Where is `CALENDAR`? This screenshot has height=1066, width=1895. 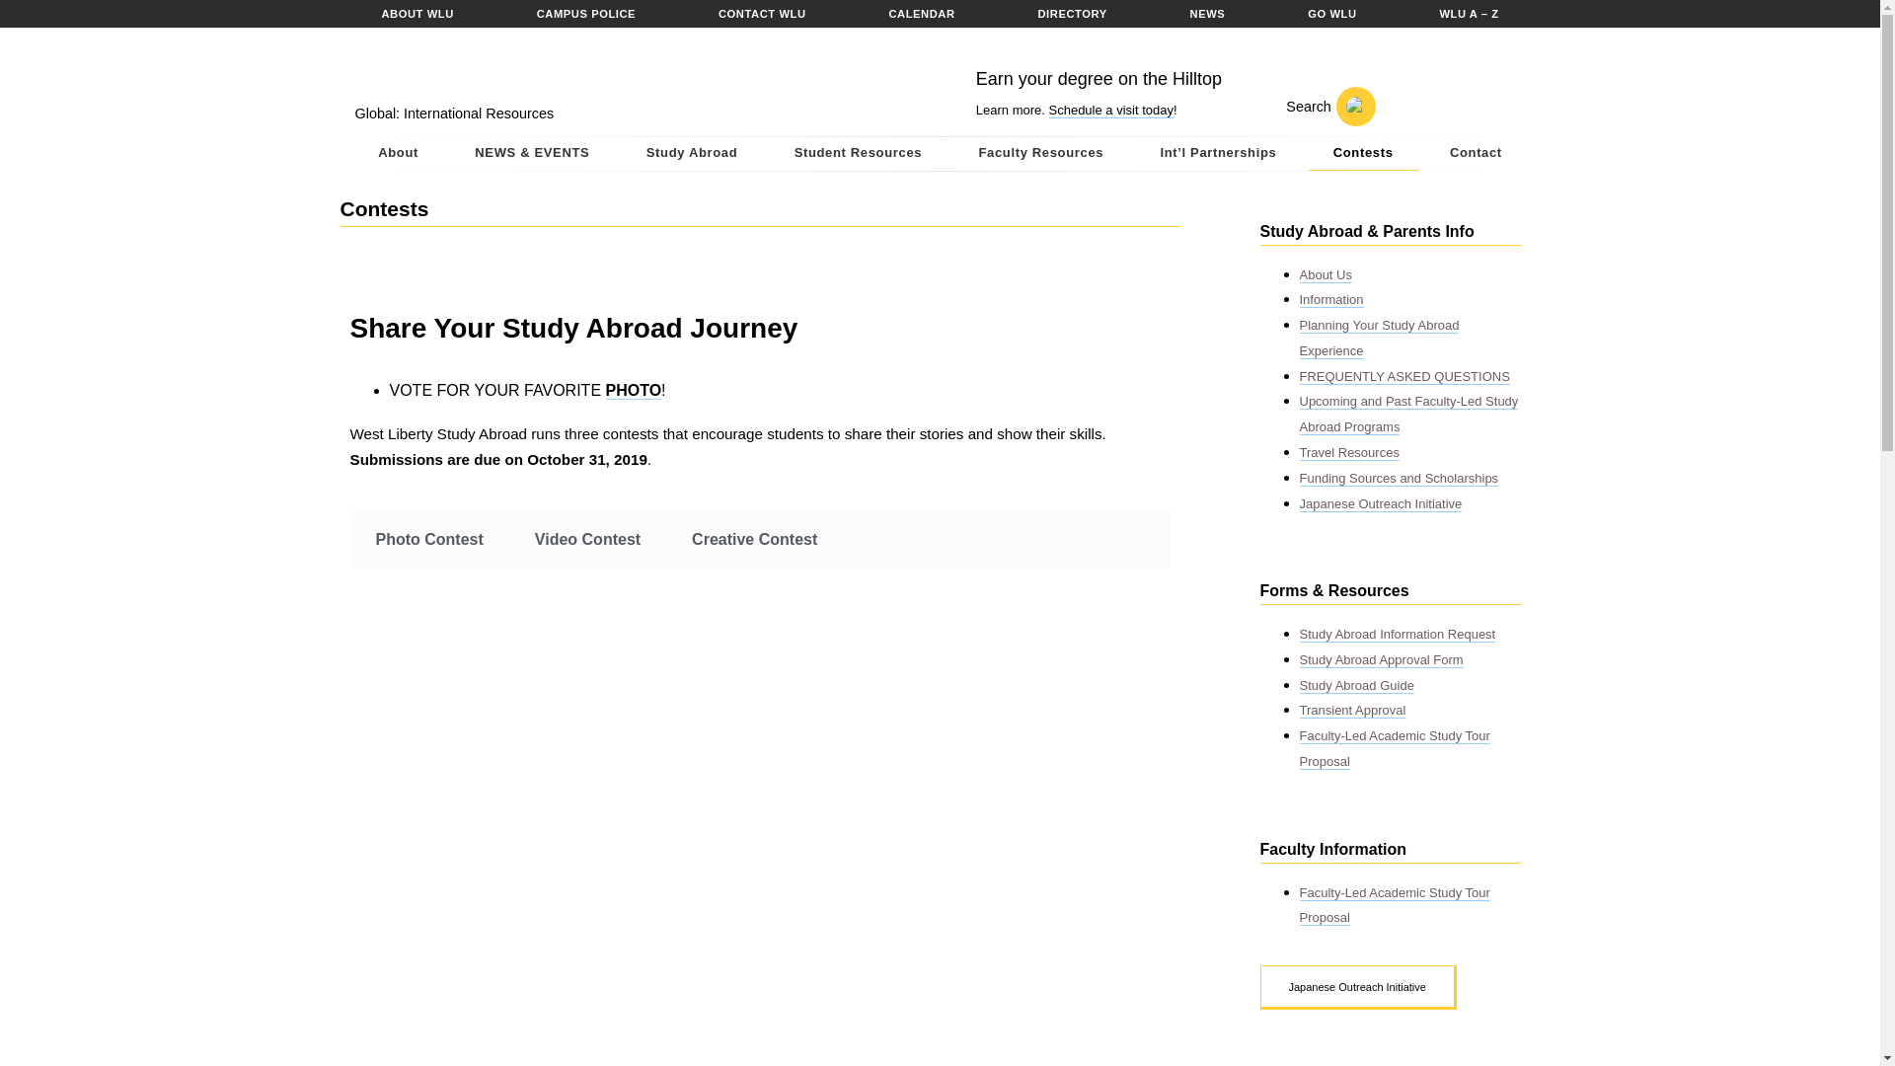
CALENDAR is located at coordinates (922, 14).